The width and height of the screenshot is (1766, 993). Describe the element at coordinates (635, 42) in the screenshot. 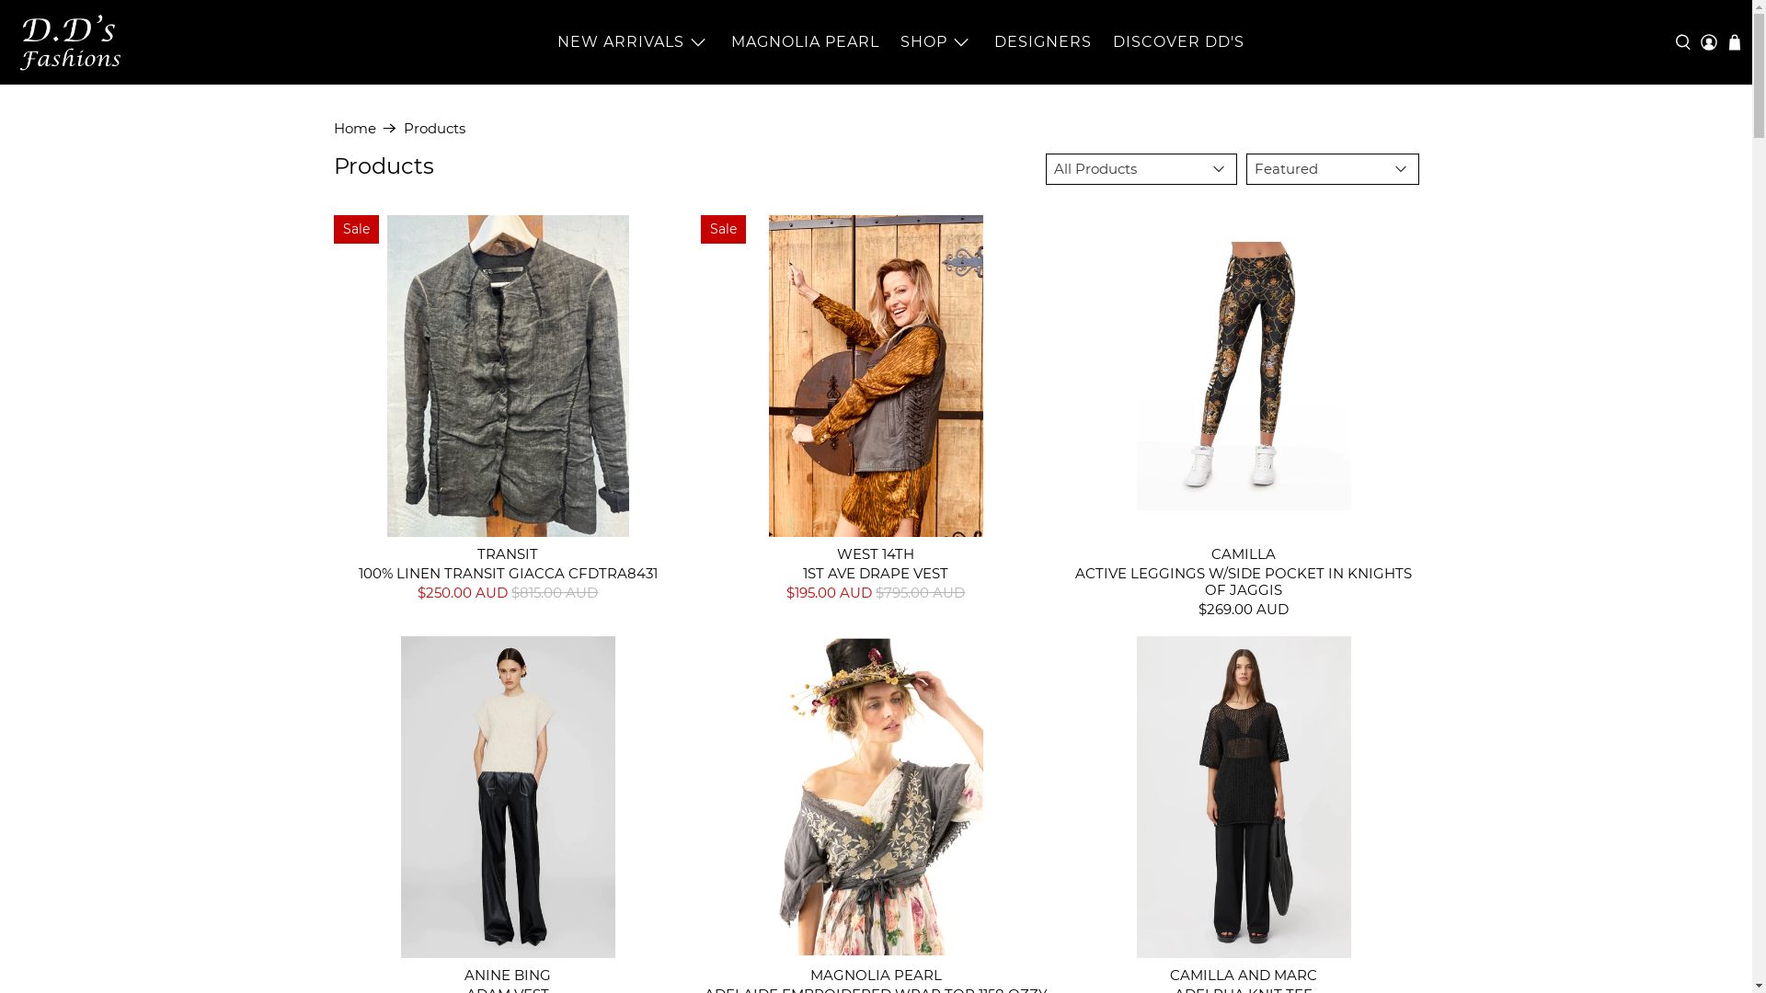

I see `NEW ARRIVALS` at that location.